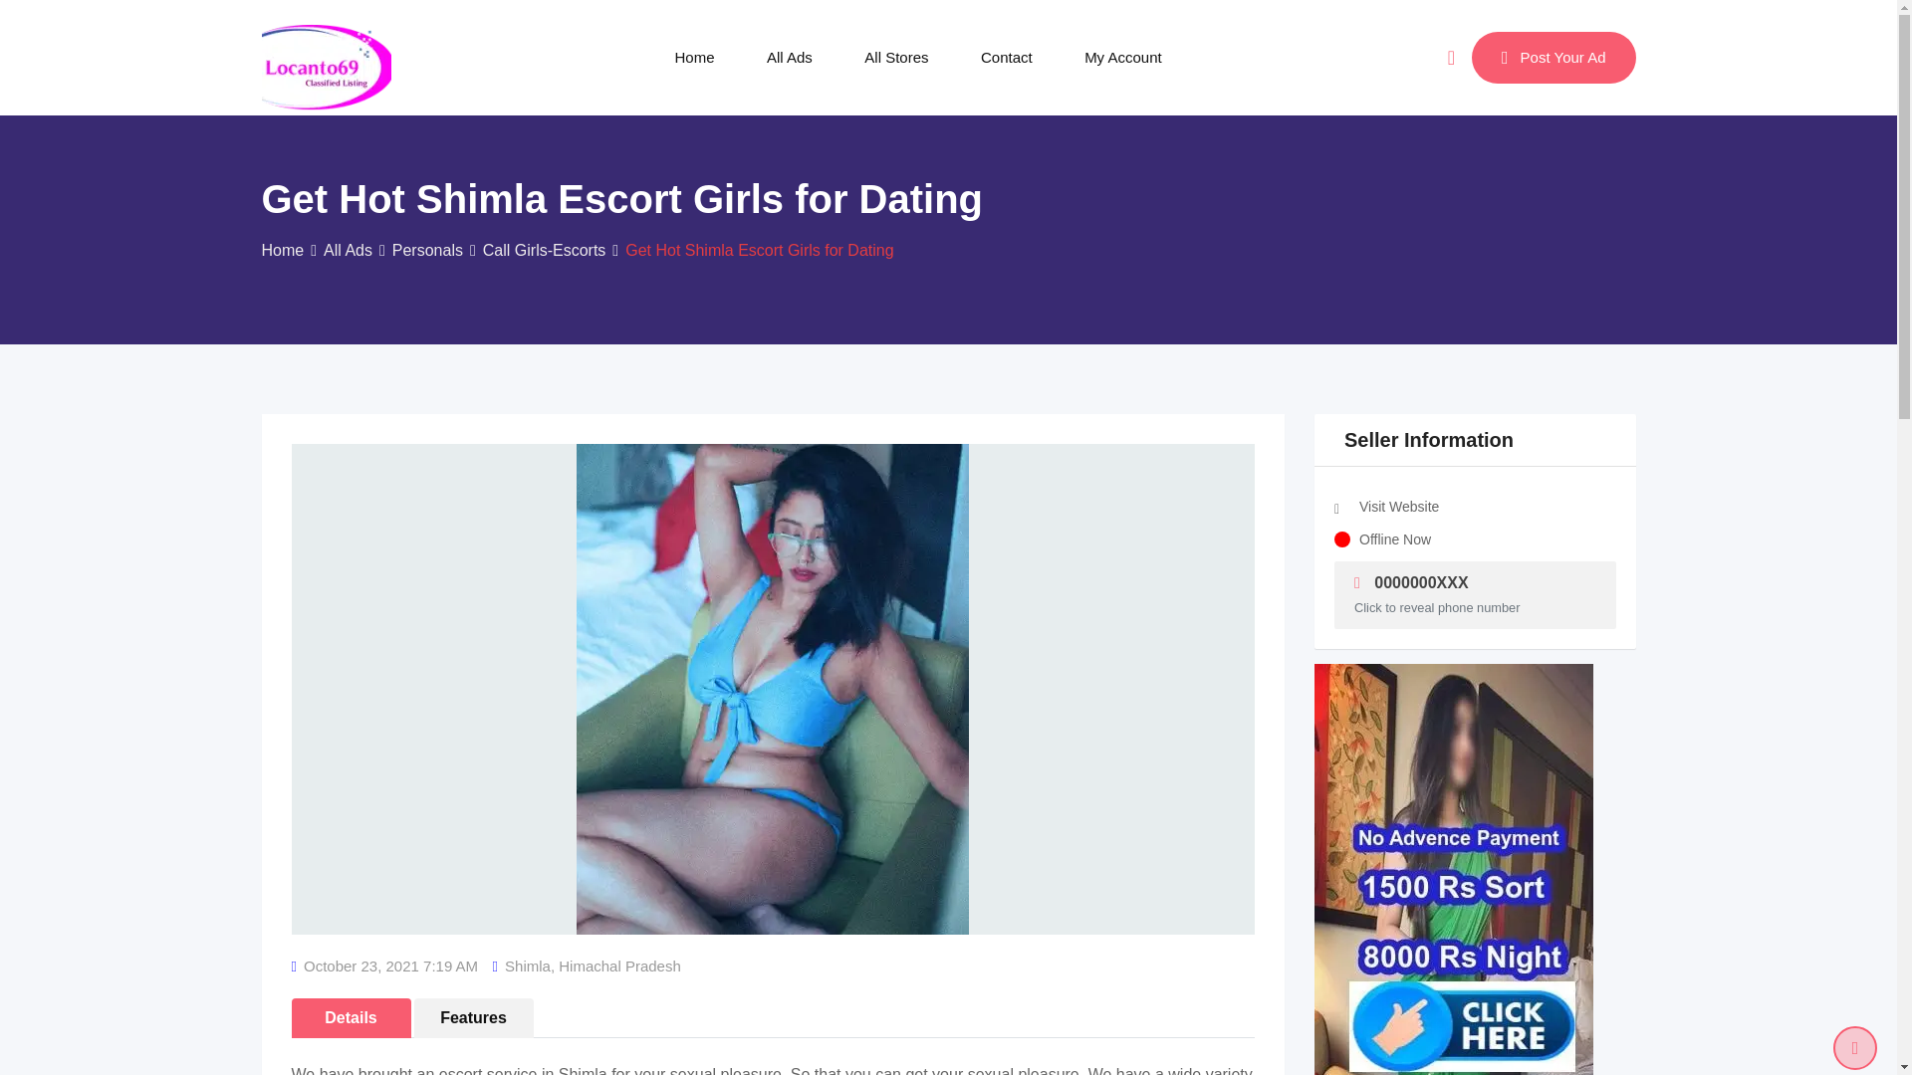  What do you see at coordinates (474, 1018) in the screenshot?
I see `Features` at bounding box center [474, 1018].